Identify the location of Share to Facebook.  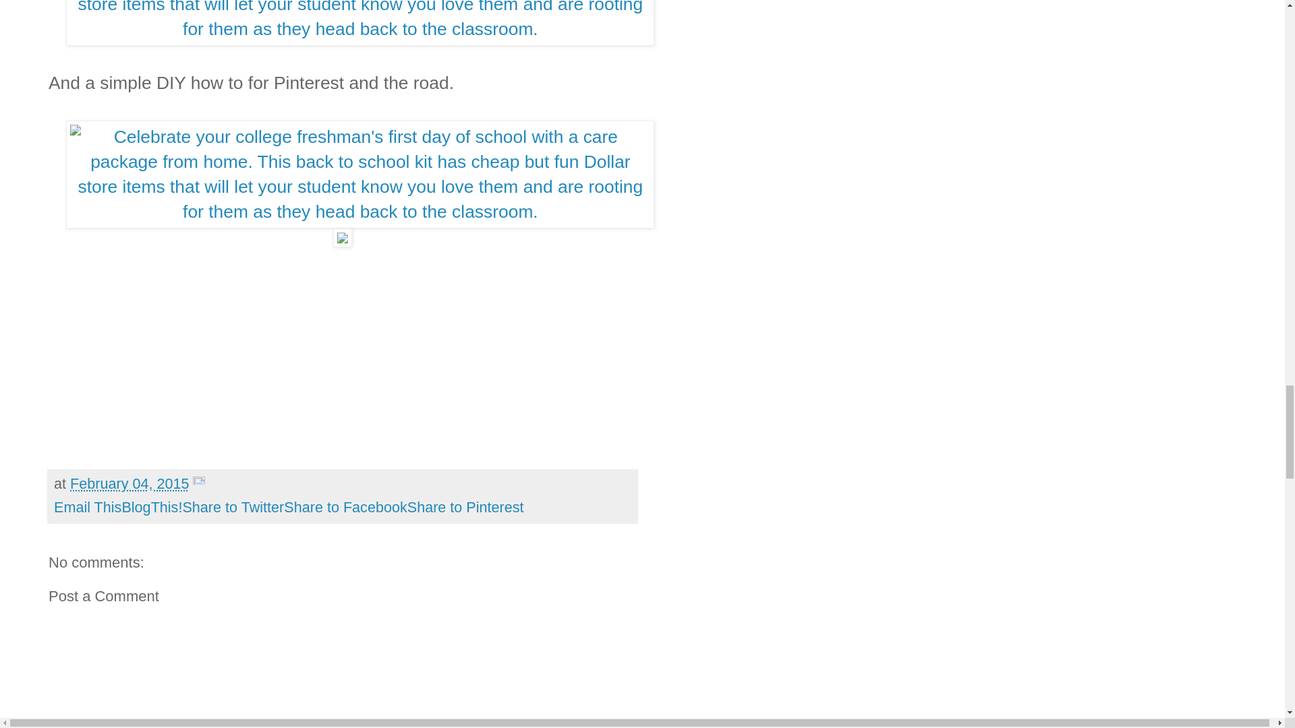
(345, 507).